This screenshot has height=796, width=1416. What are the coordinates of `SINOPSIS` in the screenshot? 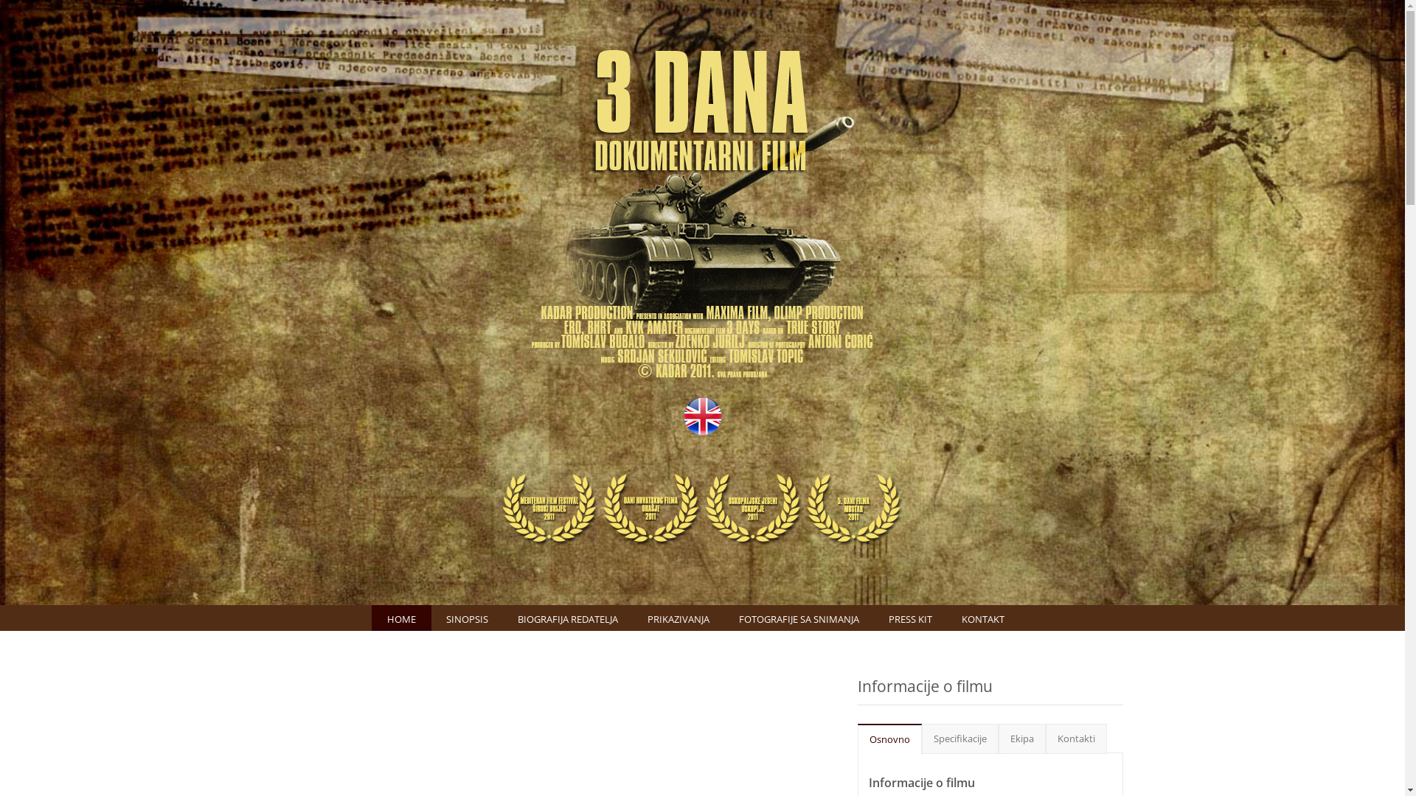 It's located at (468, 618).